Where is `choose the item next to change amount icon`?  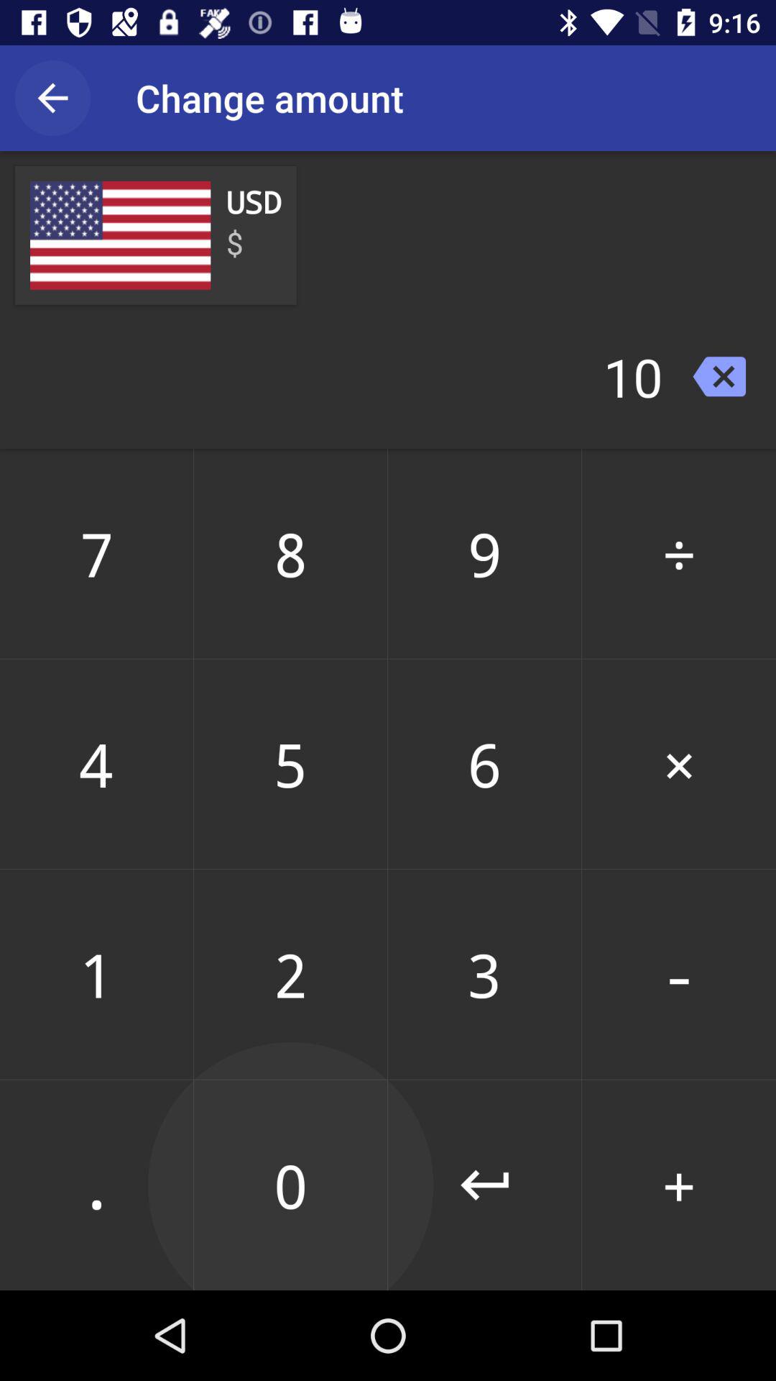 choose the item next to change amount icon is located at coordinates (52, 98).